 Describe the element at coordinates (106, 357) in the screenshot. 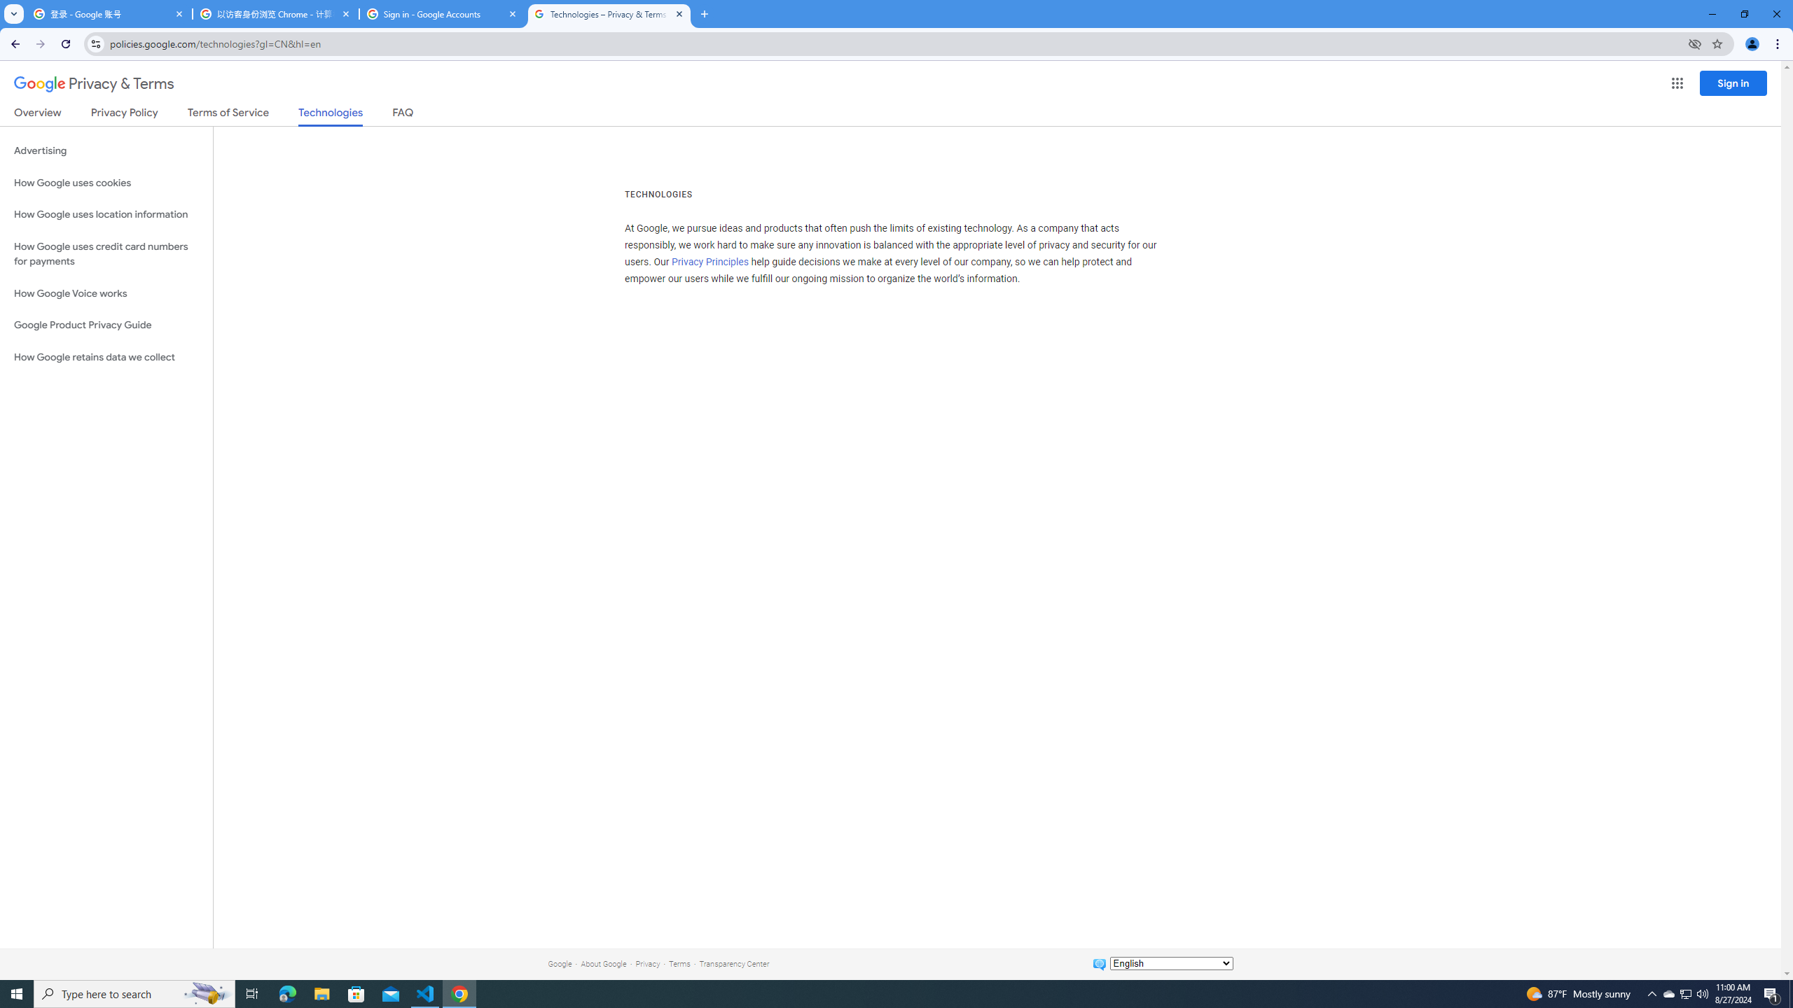

I see `How Google retains data we collect` at that location.